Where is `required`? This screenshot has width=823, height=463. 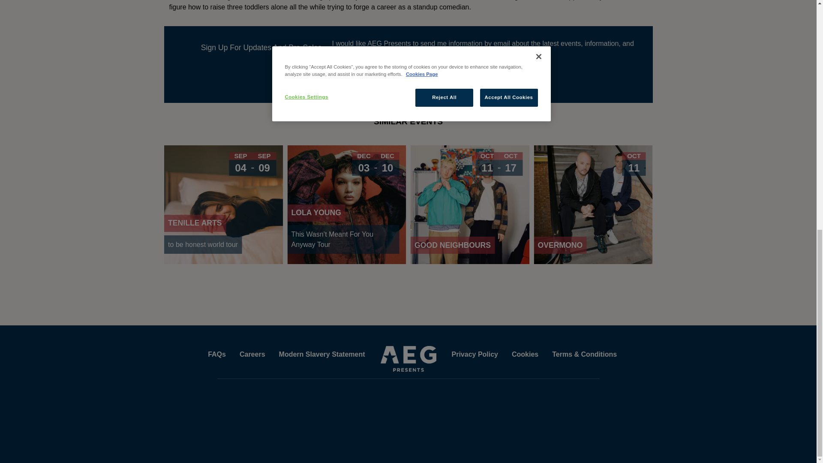
required is located at coordinates (252, 354).